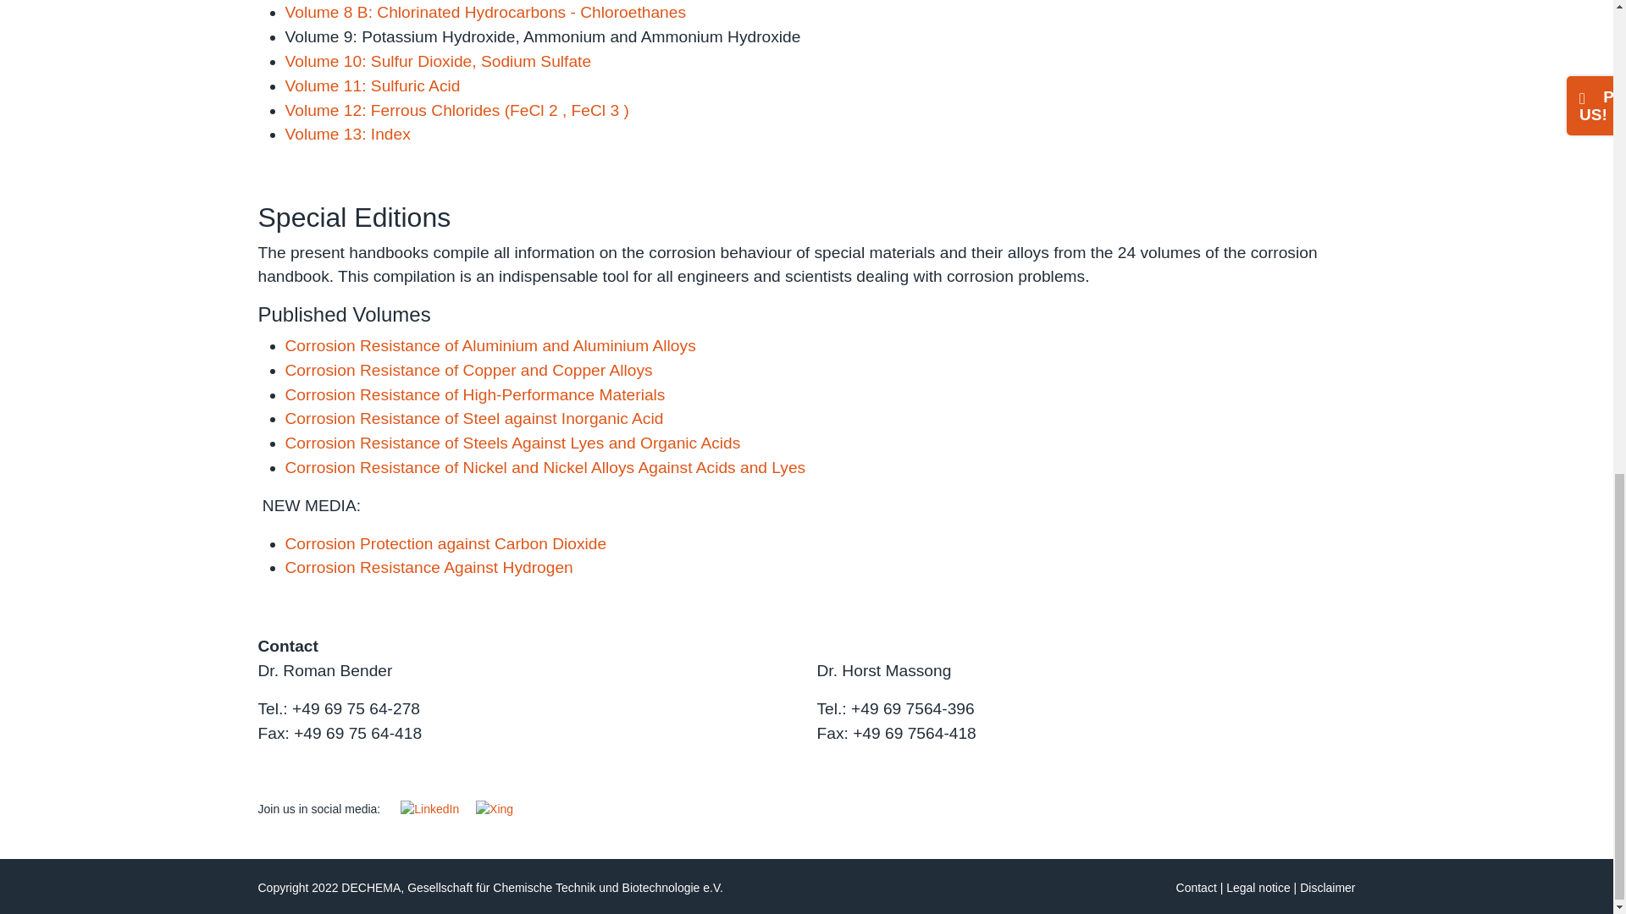 Image resolution: width=1626 pixels, height=914 pixels. I want to click on Volume 8 B: Chlorinated Hydrocarbons - Chloroethanes, so click(485, 12).